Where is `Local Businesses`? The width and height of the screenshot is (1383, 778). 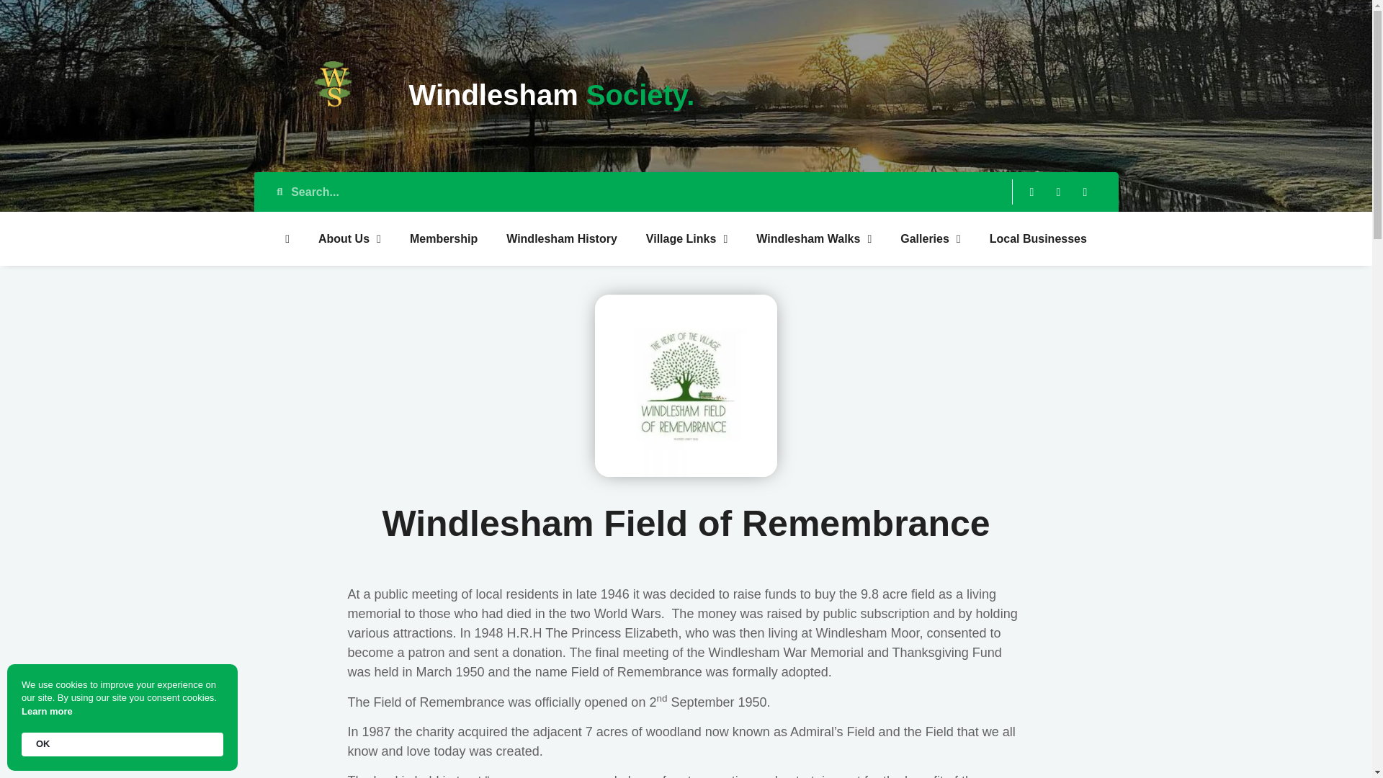 Local Businesses is located at coordinates (1037, 238).